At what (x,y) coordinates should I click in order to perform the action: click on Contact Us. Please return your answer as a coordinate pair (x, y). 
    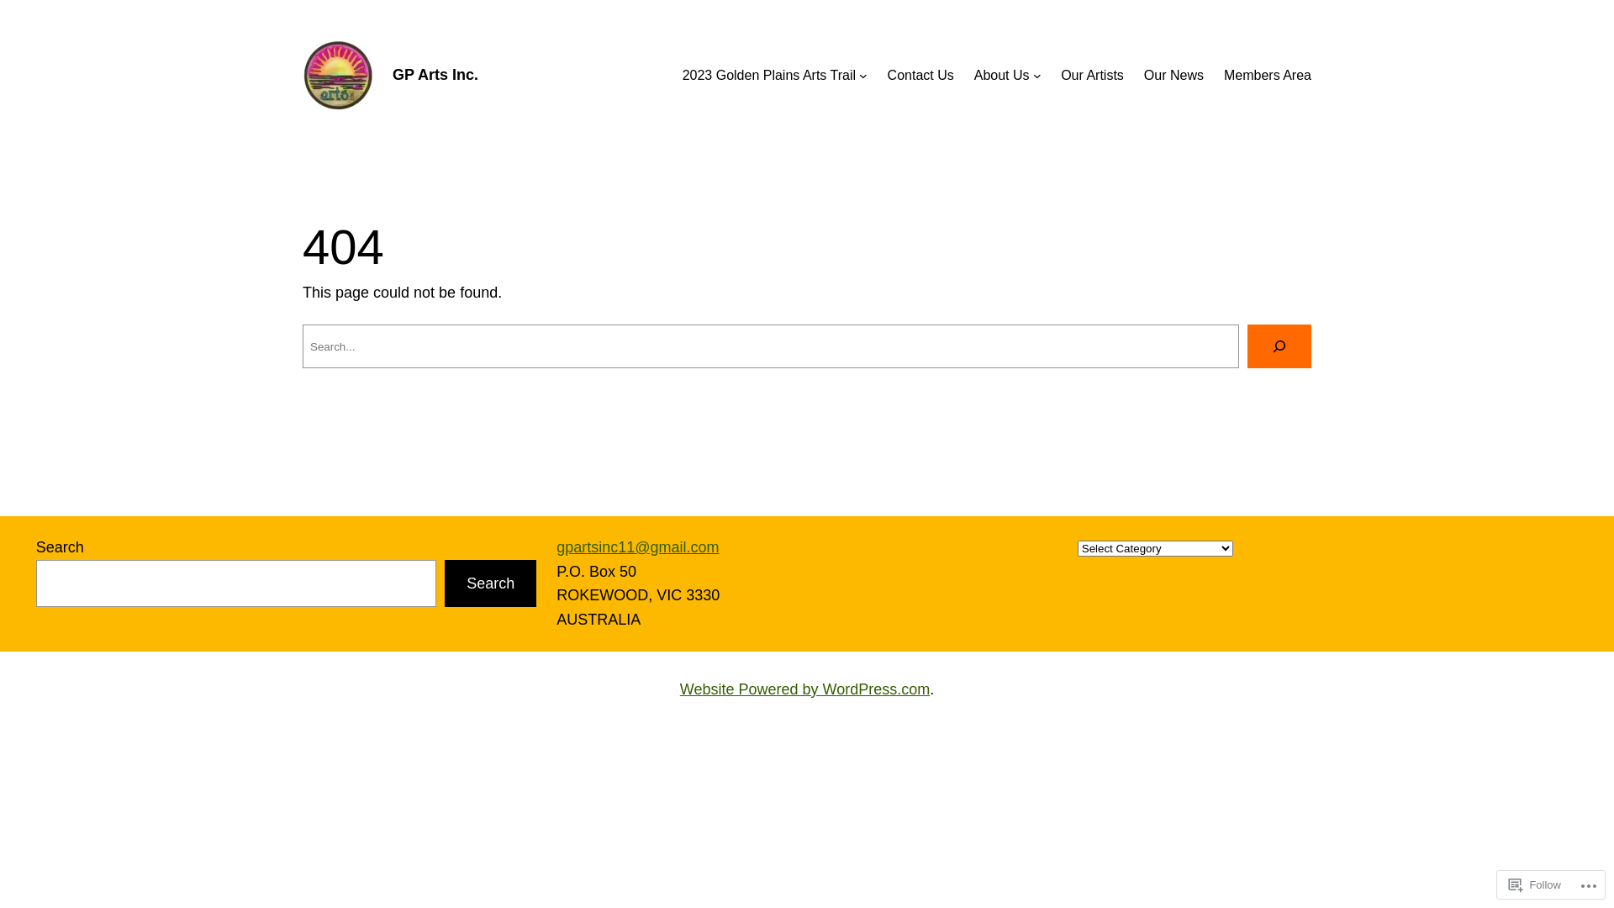
    Looking at the image, I should click on (921, 76).